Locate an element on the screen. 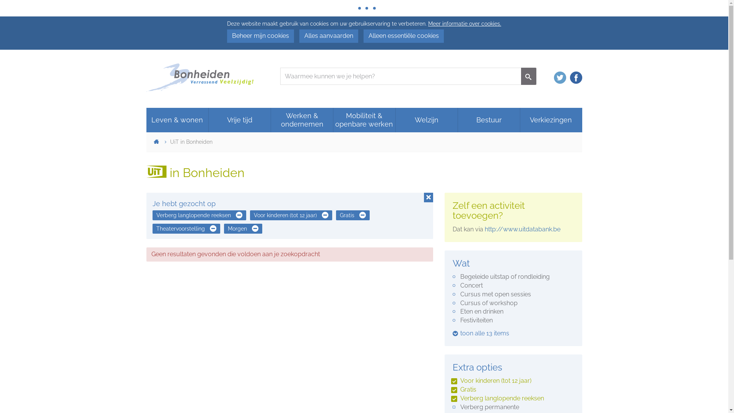 The height and width of the screenshot is (413, 734). Begeleide uitstap of rondleiding is located at coordinates (513, 277).